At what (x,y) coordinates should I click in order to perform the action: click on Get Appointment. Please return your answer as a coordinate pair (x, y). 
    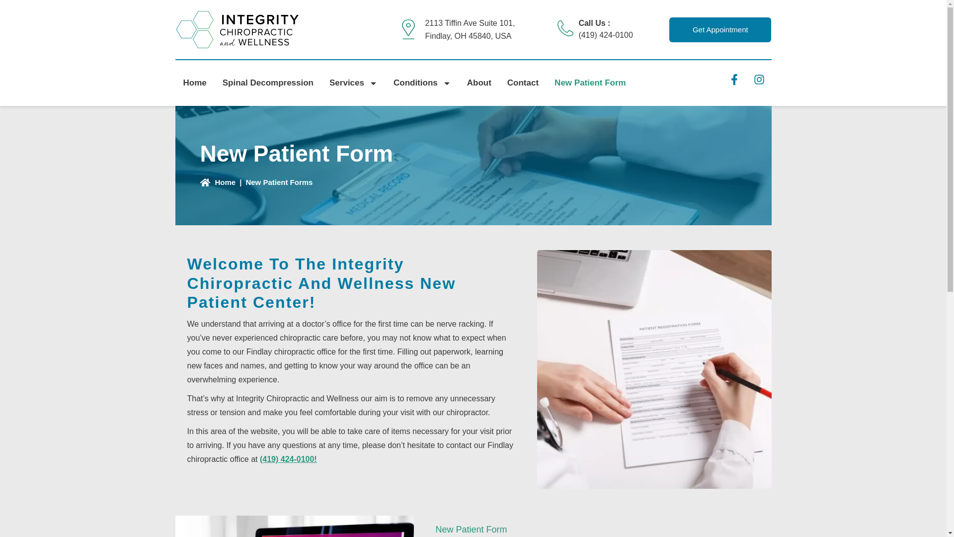
    Looking at the image, I should click on (720, 29).